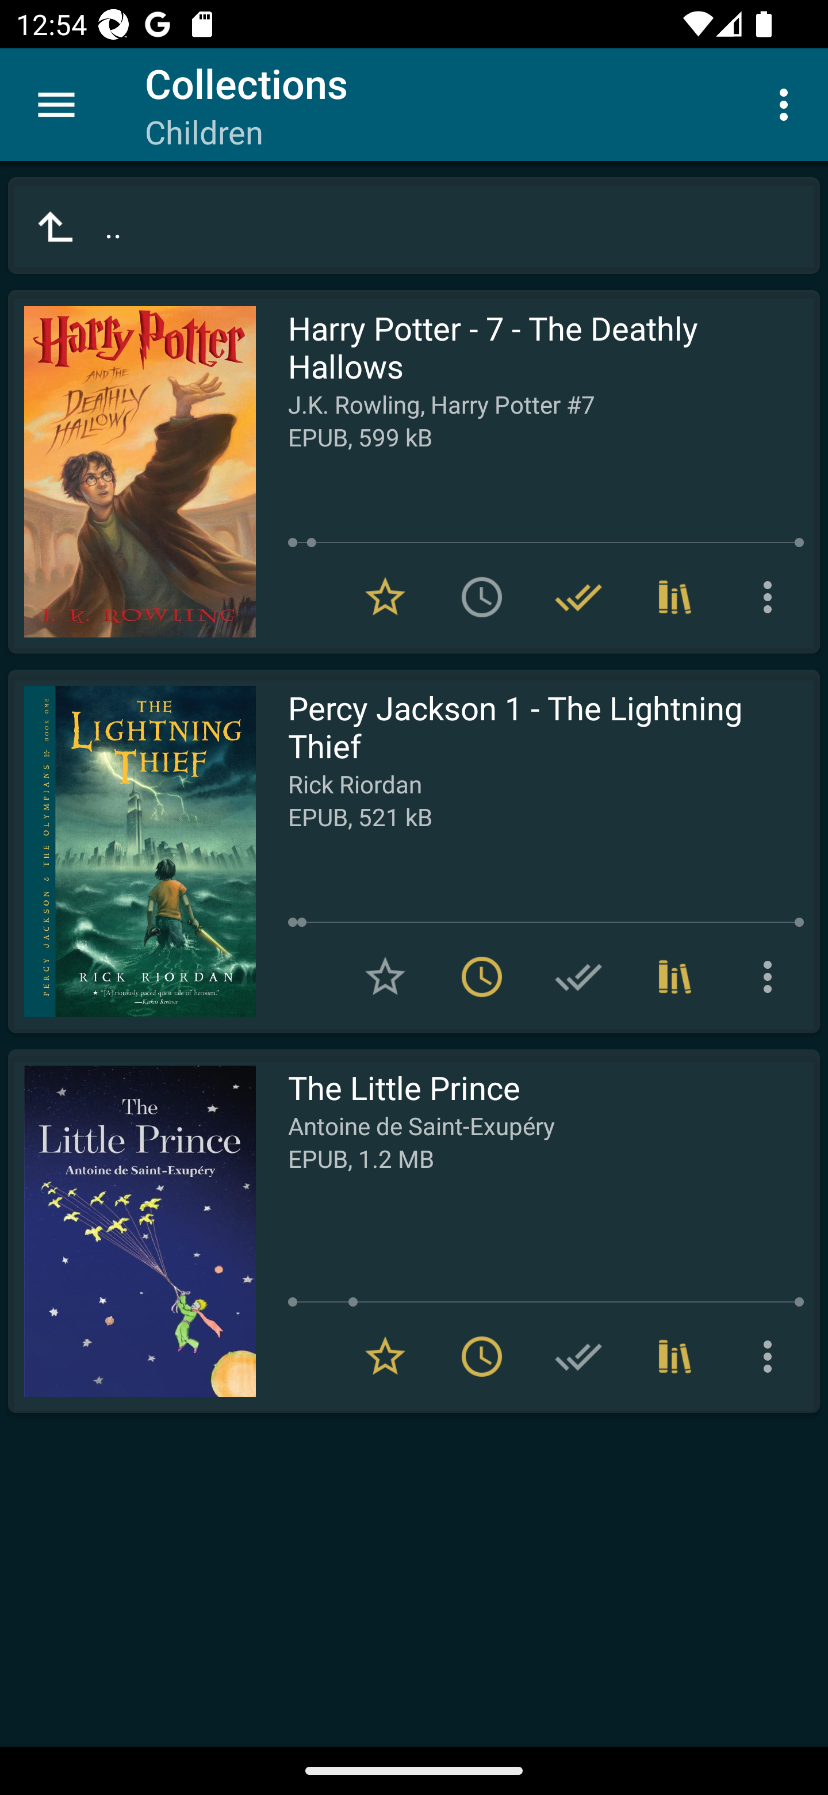 The width and height of the screenshot is (828, 1795). I want to click on Remove from Favorites, so click(385, 597).